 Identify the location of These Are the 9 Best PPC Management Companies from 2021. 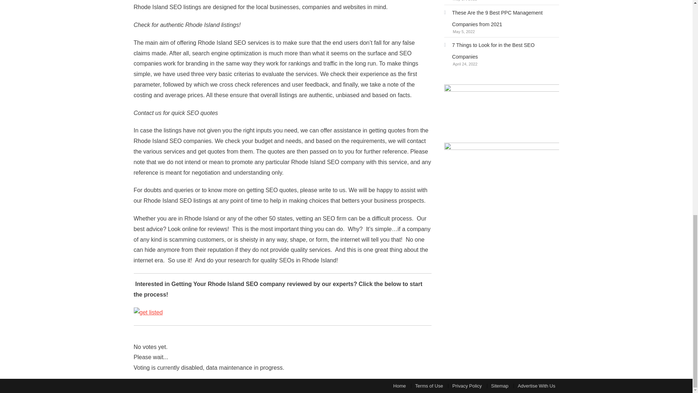
(501, 19).